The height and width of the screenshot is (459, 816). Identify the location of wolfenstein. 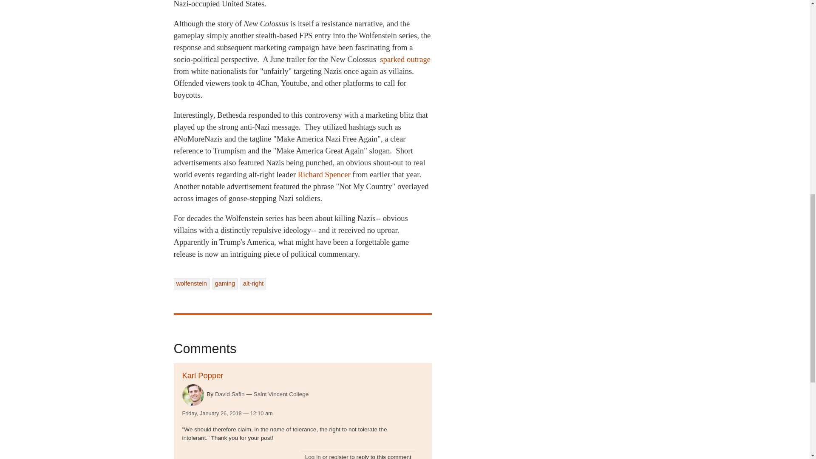
(191, 283).